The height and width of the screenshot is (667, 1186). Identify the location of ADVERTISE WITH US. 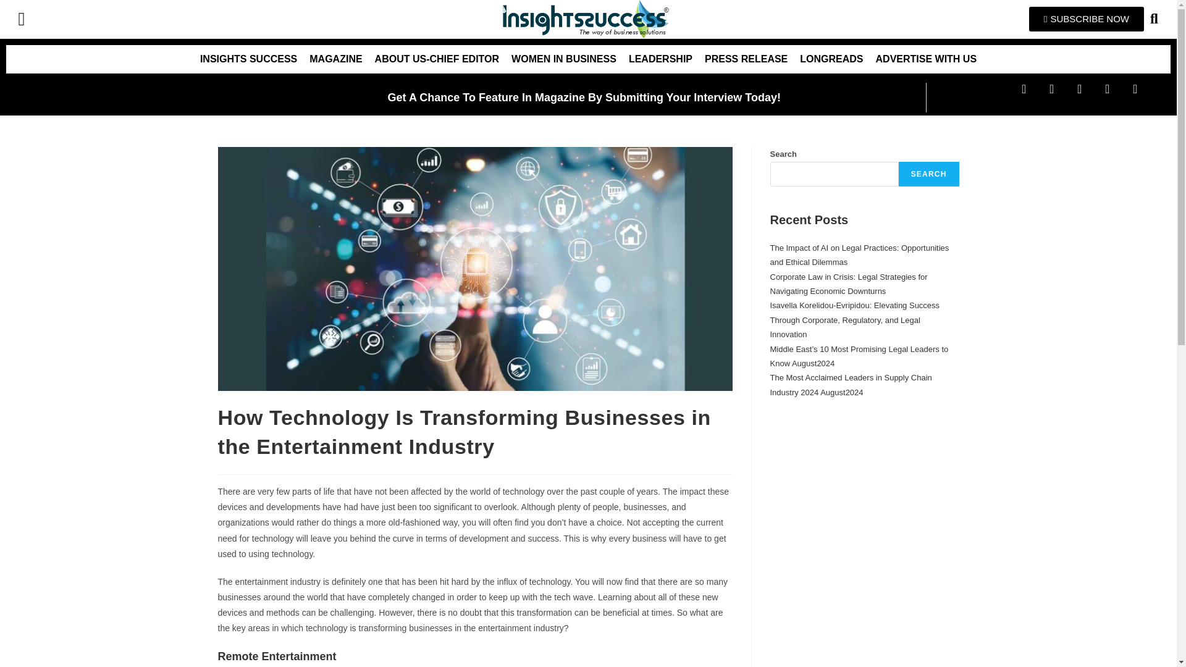
(926, 59).